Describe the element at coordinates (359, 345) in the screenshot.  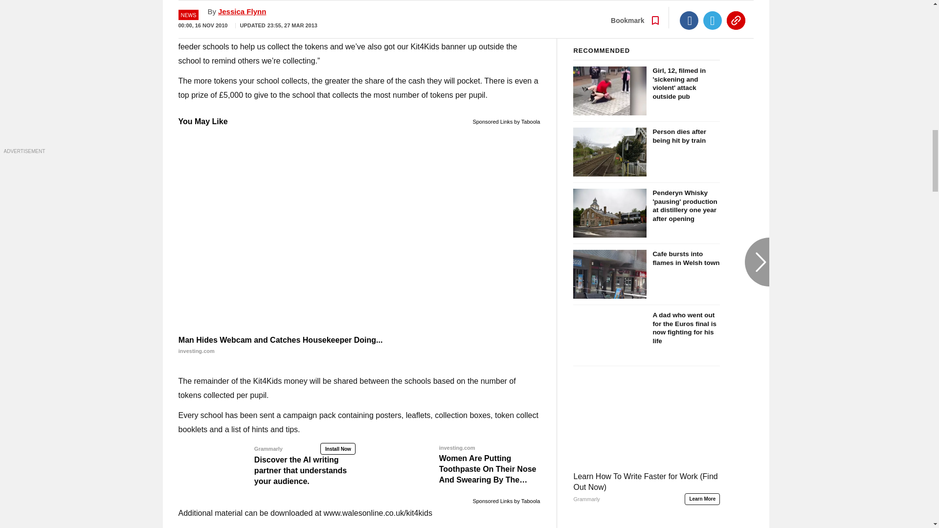
I see `Man Hides Webcam and Catches Housekeeper Doing...` at that location.